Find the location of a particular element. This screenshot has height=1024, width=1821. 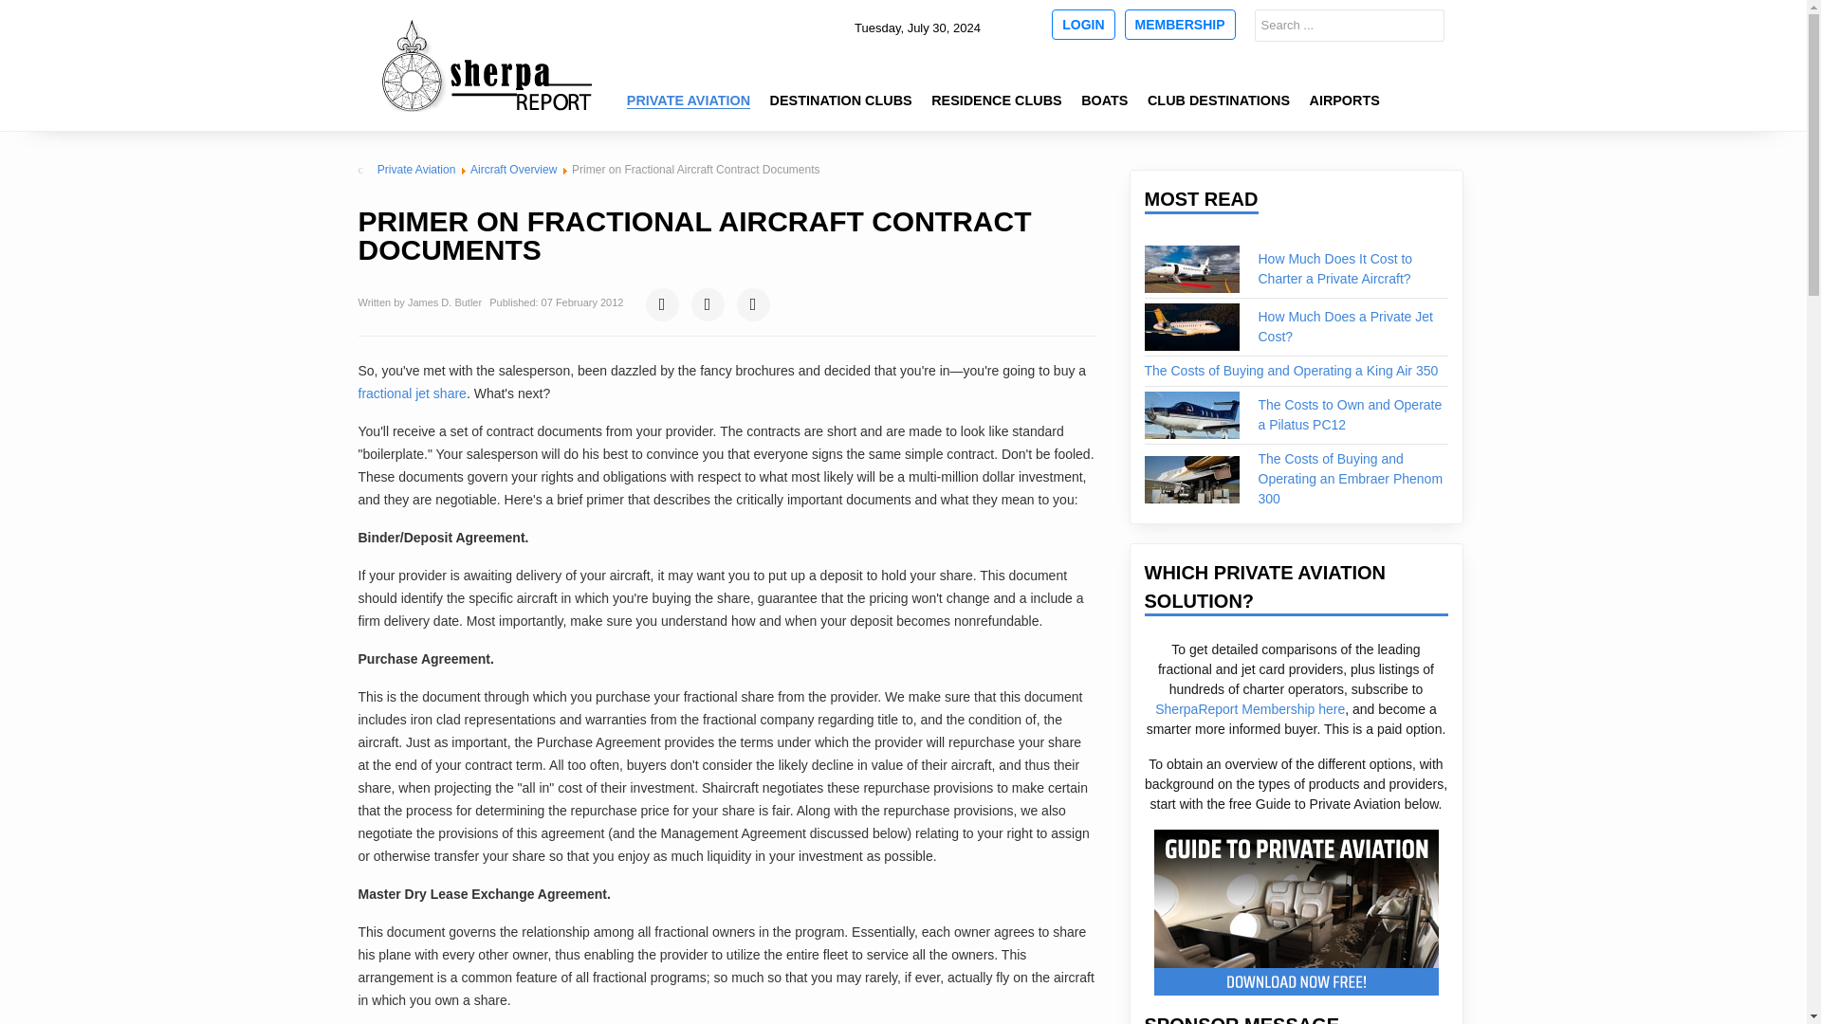

PRIVATE AVIATION is located at coordinates (688, 100).